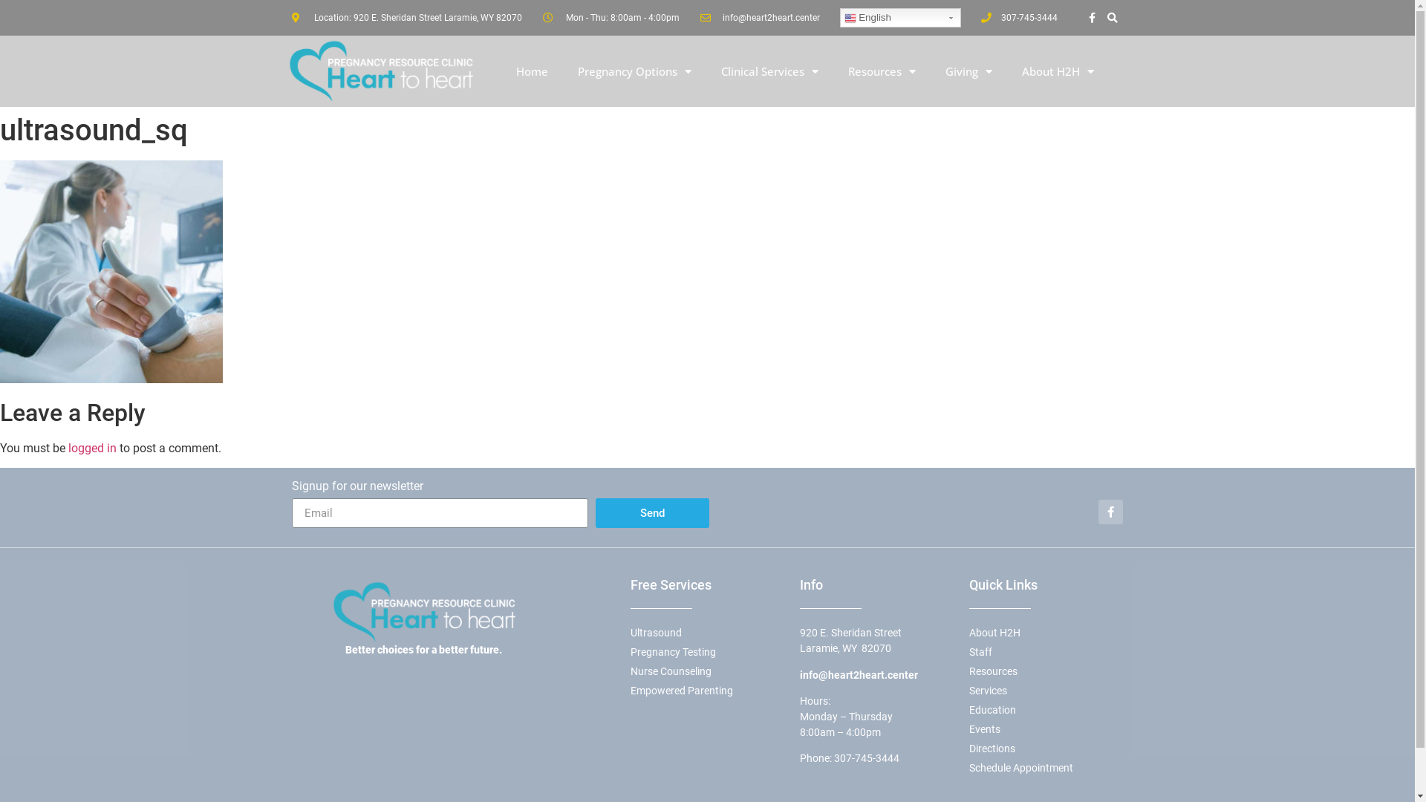 The image size is (1426, 802). I want to click on About H2H, so click(1058, 71).